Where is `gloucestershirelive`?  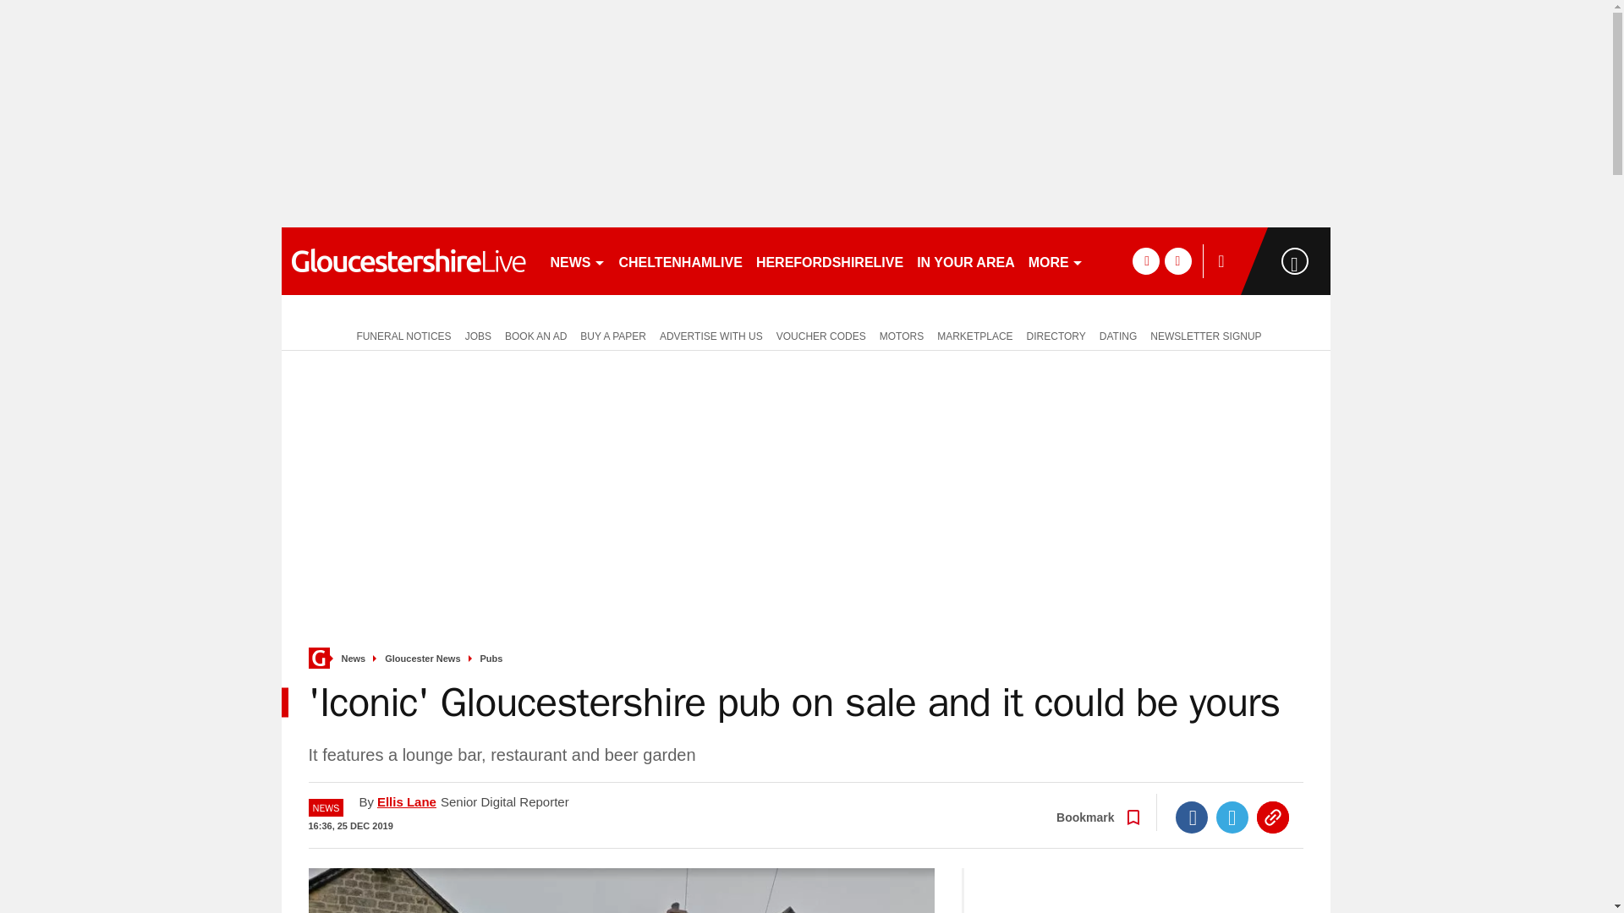 gloucestershirelive is located at coordinates (408, 260).